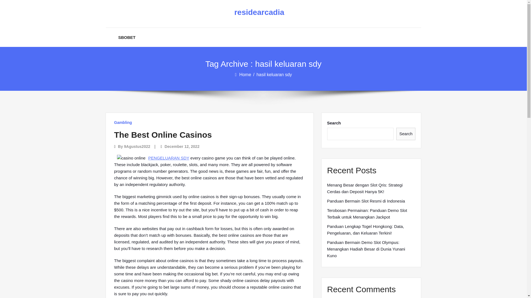 Image resolution: width=531 pixels, height=298 pixels. What do you see at coordinates (137, 146) in the screenshot?
I see `9Agustus2022` at bounding box center [137, 146].